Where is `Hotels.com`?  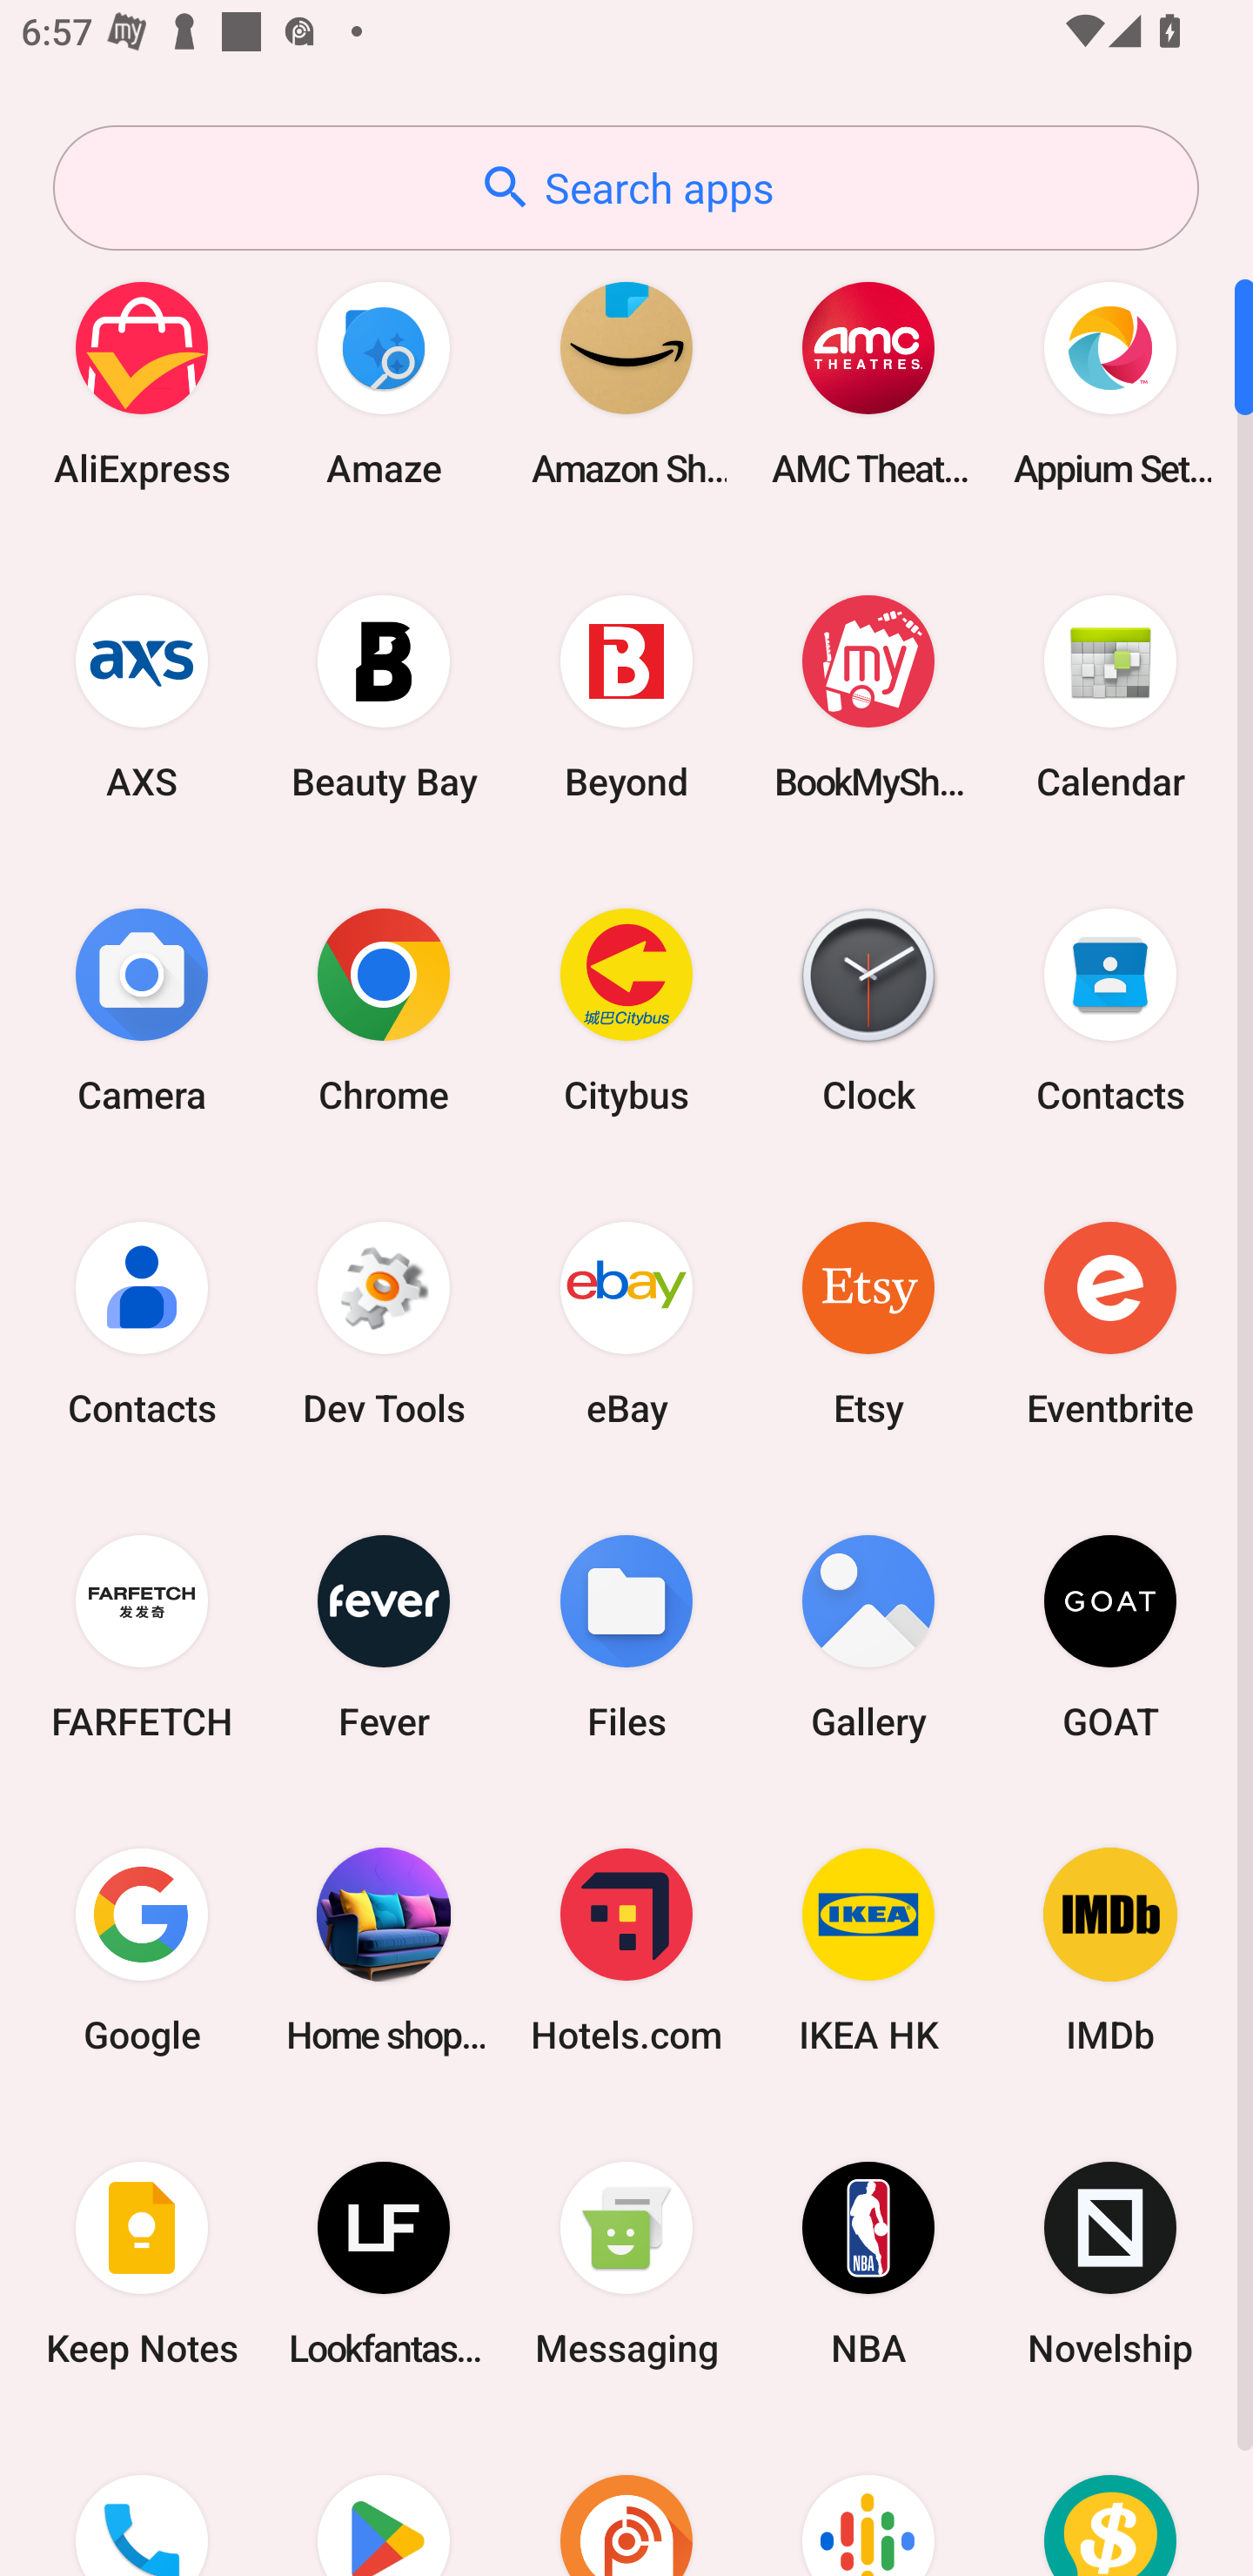 Hotels.com is located at coordinates (626, 1949).